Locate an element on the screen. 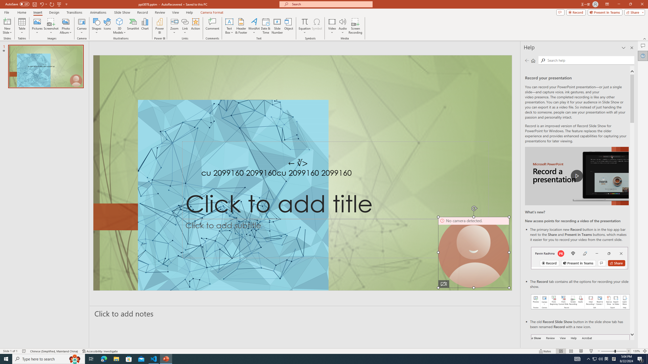 The height and width of the screenshot is (364, 648). Cameo is located at coordinates (82, 26).